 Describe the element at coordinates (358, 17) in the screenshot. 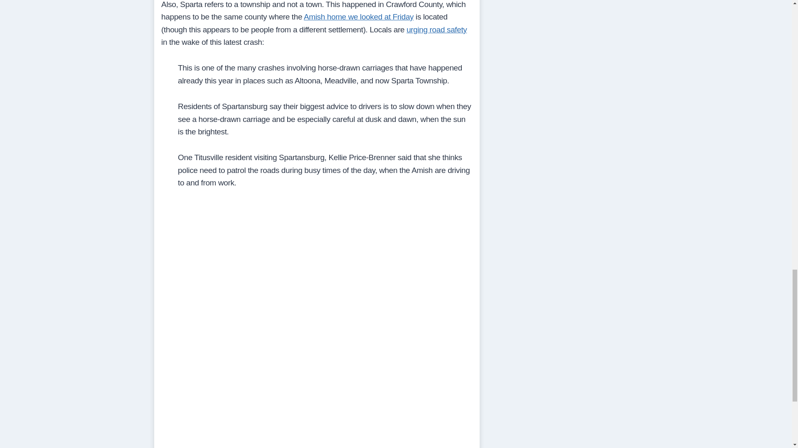

I see `Amish home we looked at Friday` at that location.